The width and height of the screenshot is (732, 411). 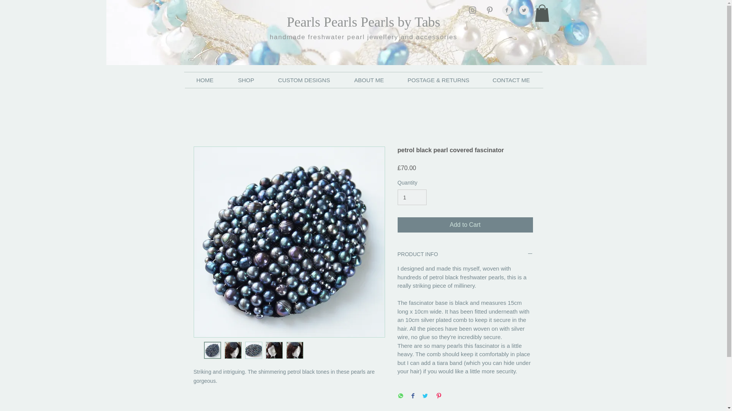 What do you see at coordinates (465, 254) in the screenshot?
I see `PRODUCT INFO` at bounding box center [465, 254].